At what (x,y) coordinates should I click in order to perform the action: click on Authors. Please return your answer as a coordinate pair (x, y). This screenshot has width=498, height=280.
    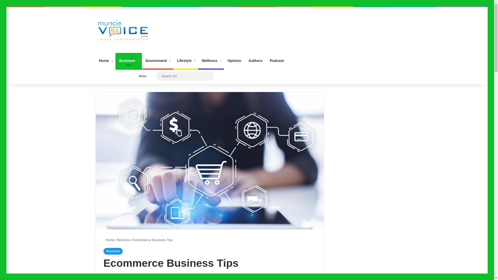
    Looking at the image, I should click on (255, 61).